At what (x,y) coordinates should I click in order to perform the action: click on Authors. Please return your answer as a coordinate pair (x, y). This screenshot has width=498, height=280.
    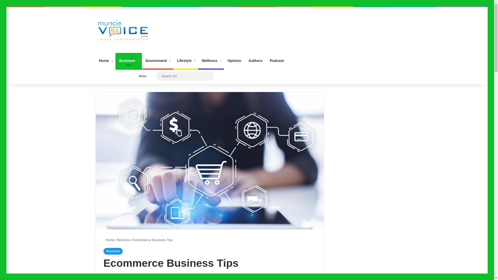
    Looking at the image, I should click on (255, 61).